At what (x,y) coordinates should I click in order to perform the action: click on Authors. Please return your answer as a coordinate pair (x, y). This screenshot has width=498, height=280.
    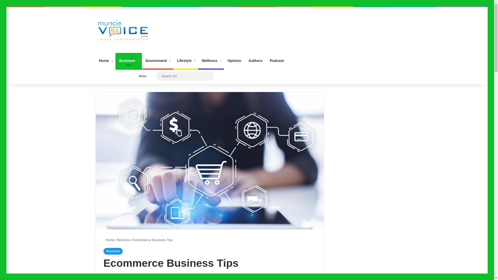
    Looking at the image, I should click on (255, 61).